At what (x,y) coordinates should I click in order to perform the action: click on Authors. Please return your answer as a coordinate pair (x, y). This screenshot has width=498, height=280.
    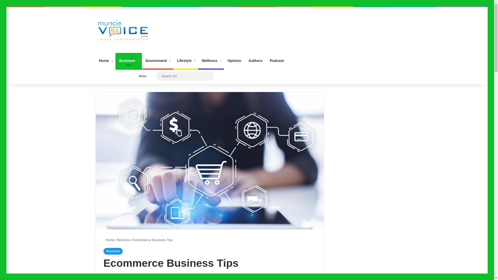
    Looking at the image, I should click on (255, 61).